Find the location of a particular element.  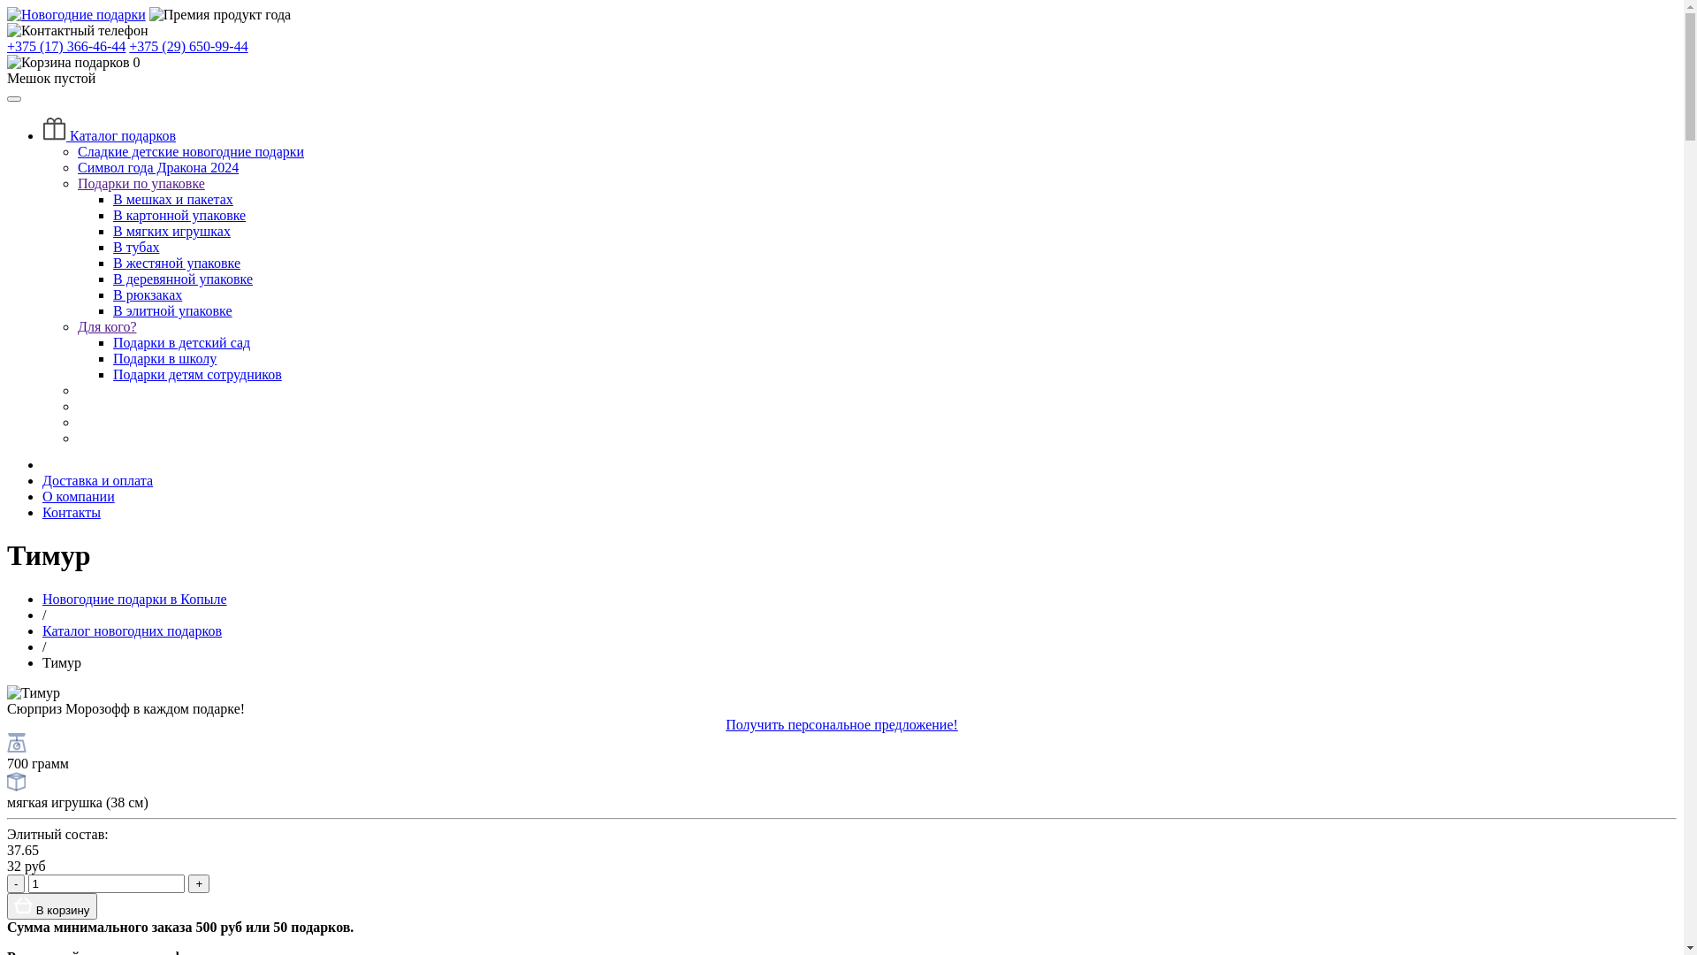

+375 (17) 366-46-44 is located at coordinates (66, 46).